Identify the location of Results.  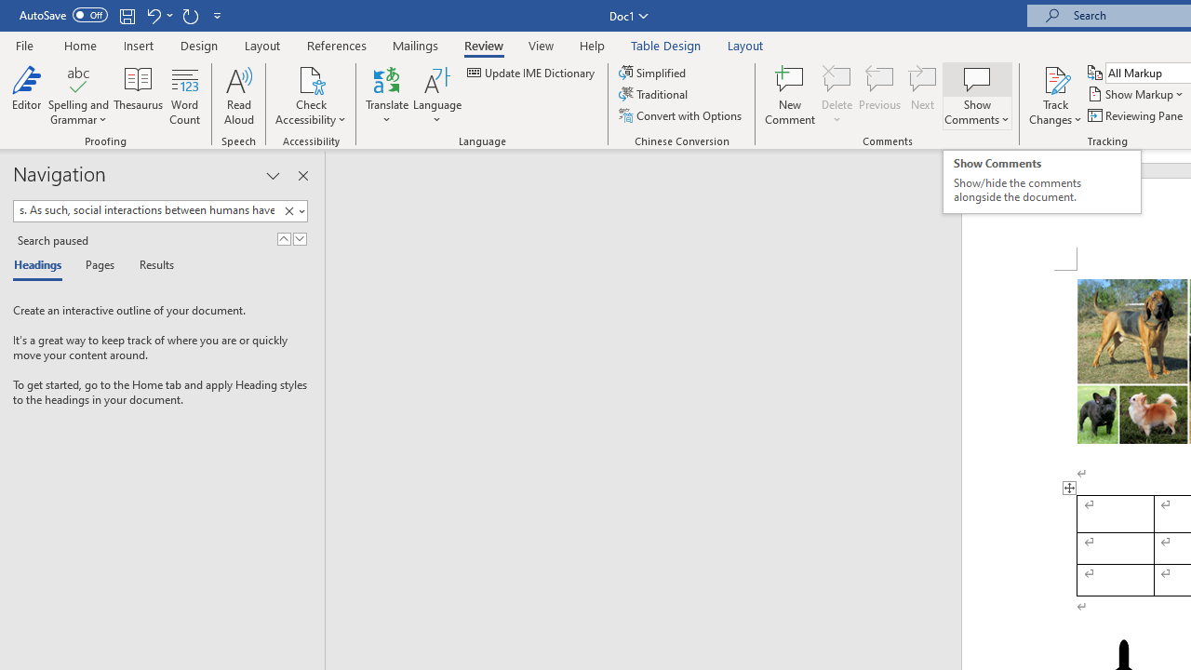
(151, 266).